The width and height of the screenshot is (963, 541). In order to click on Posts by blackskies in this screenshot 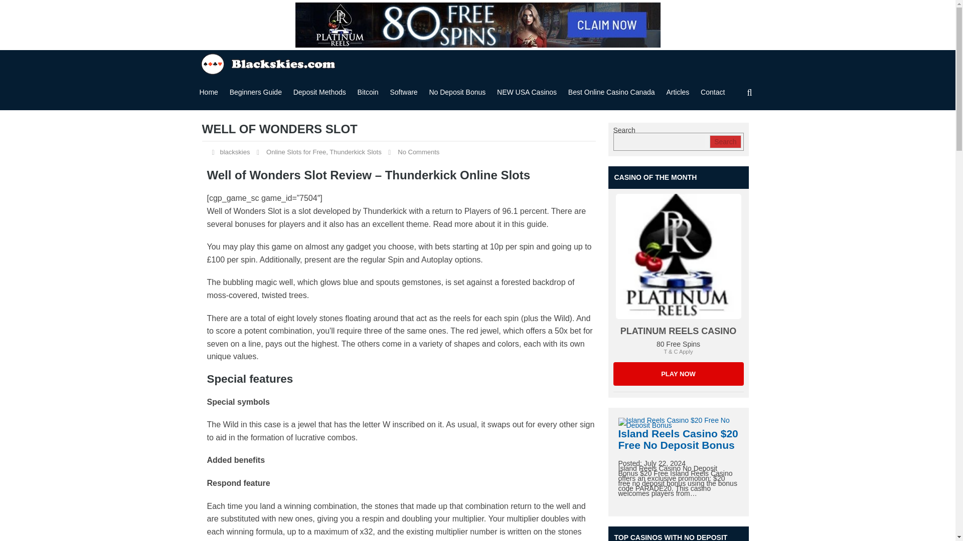, I will do `click(234, 152)`.